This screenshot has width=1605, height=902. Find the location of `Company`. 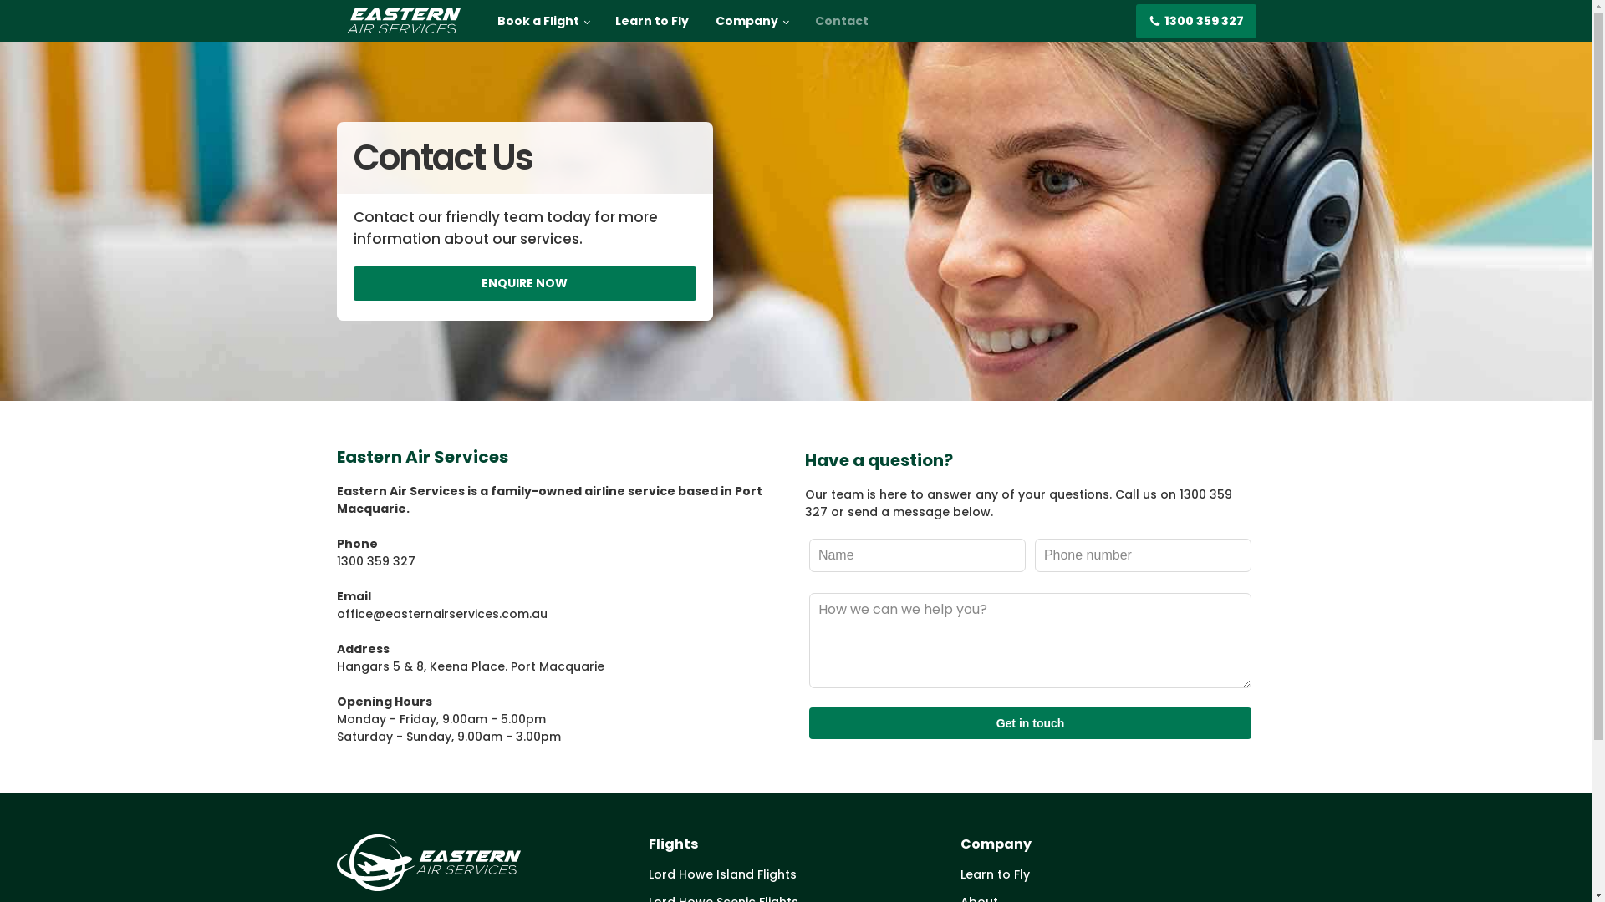

Company is located at coordinates (752, 21).